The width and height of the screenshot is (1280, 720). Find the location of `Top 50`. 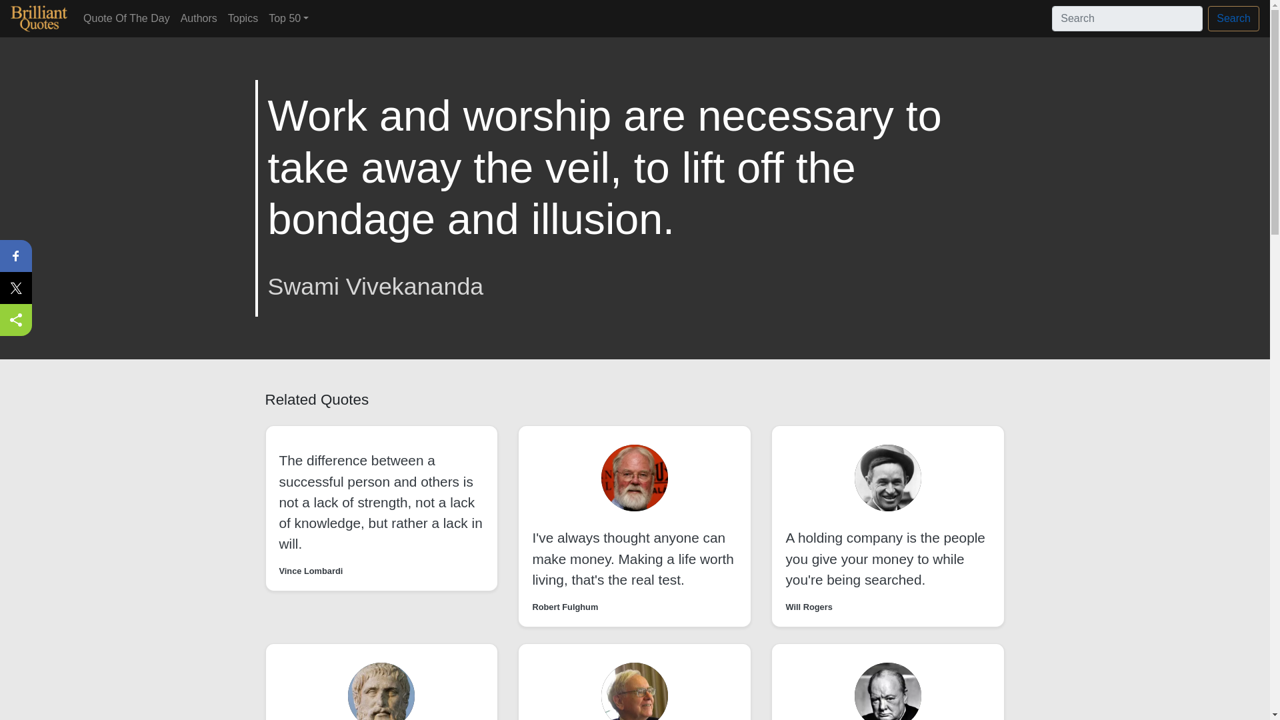

Top 50 is located at coordinates (288, 18).